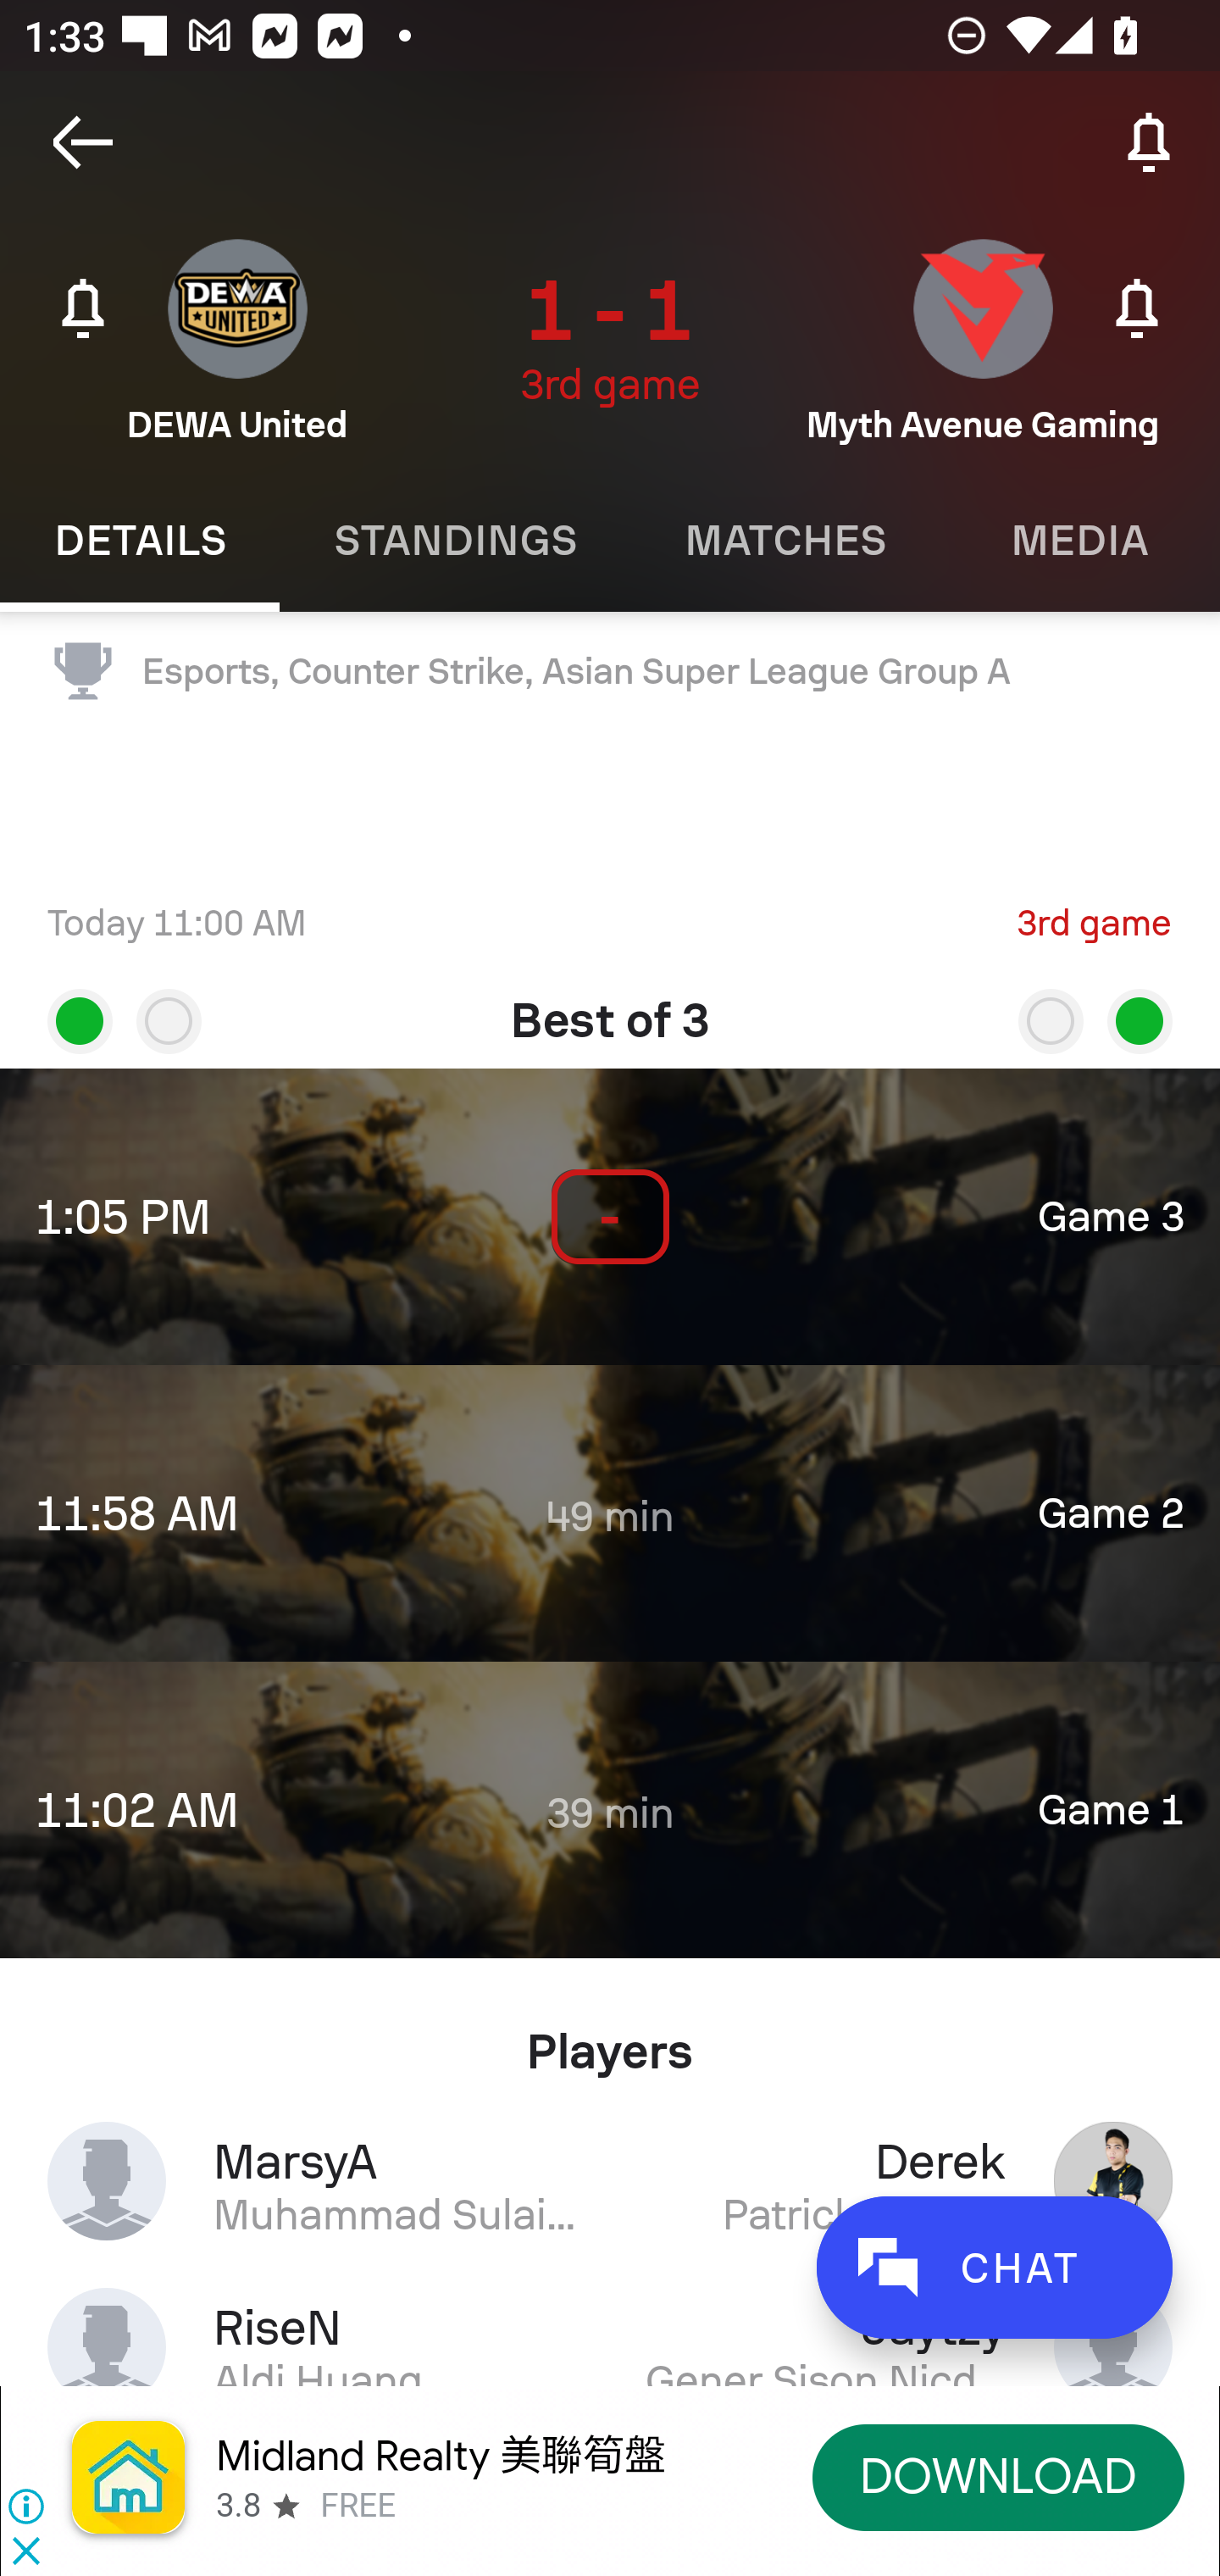 Image resolution: width=1220 pixels, height=2576 pixels. What do you see at coordinates (610, 1809) in the screenshot?
I see `11:02 AM 39 min Game 1` at bounding box center [610, 1809].